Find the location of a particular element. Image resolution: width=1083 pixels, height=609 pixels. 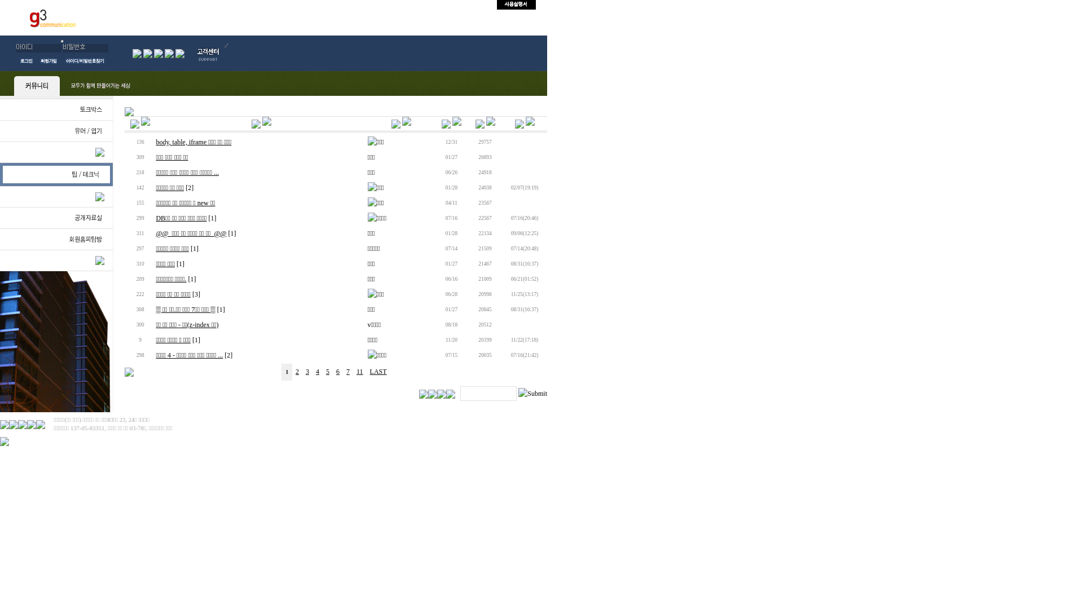

11/22(17:18) is located at coordinates (525, 340).